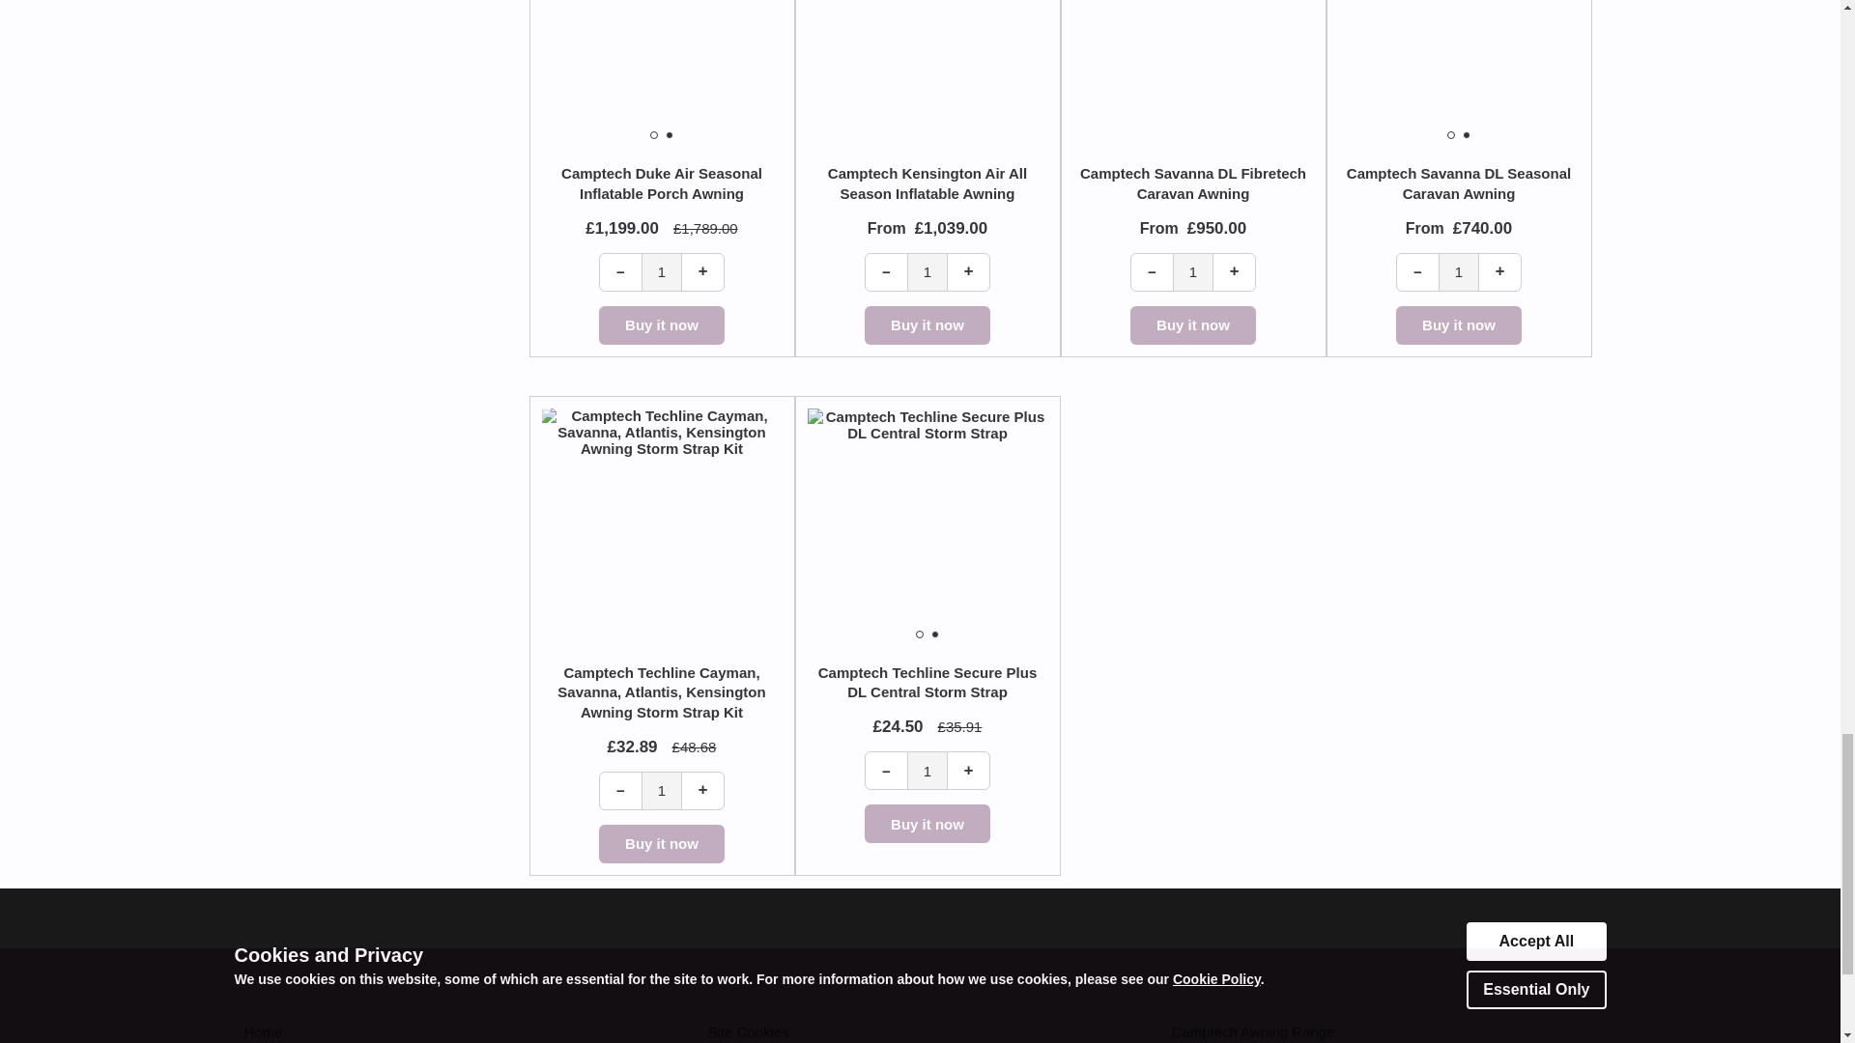 The image size is (1855, 1043). I want to click on 1, so click(1193, 272).